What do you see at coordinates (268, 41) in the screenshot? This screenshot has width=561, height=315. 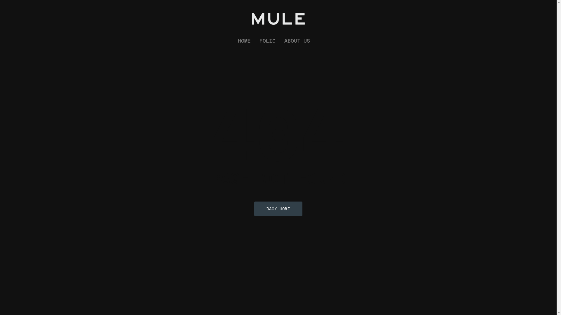 I see `FOLIO` at bounding box center [268, 41].